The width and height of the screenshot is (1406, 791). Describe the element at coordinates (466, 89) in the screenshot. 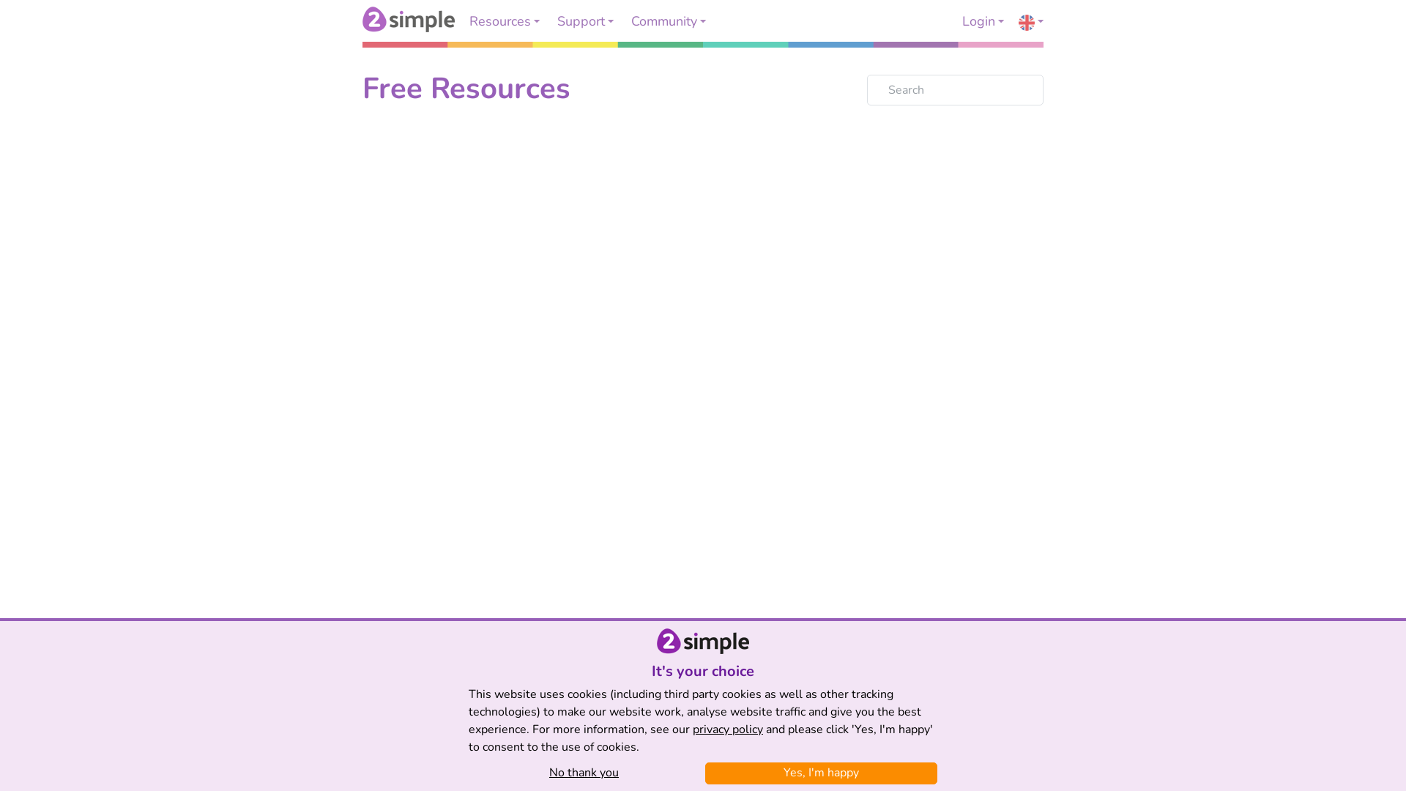

I see `Free Resources` at that location.